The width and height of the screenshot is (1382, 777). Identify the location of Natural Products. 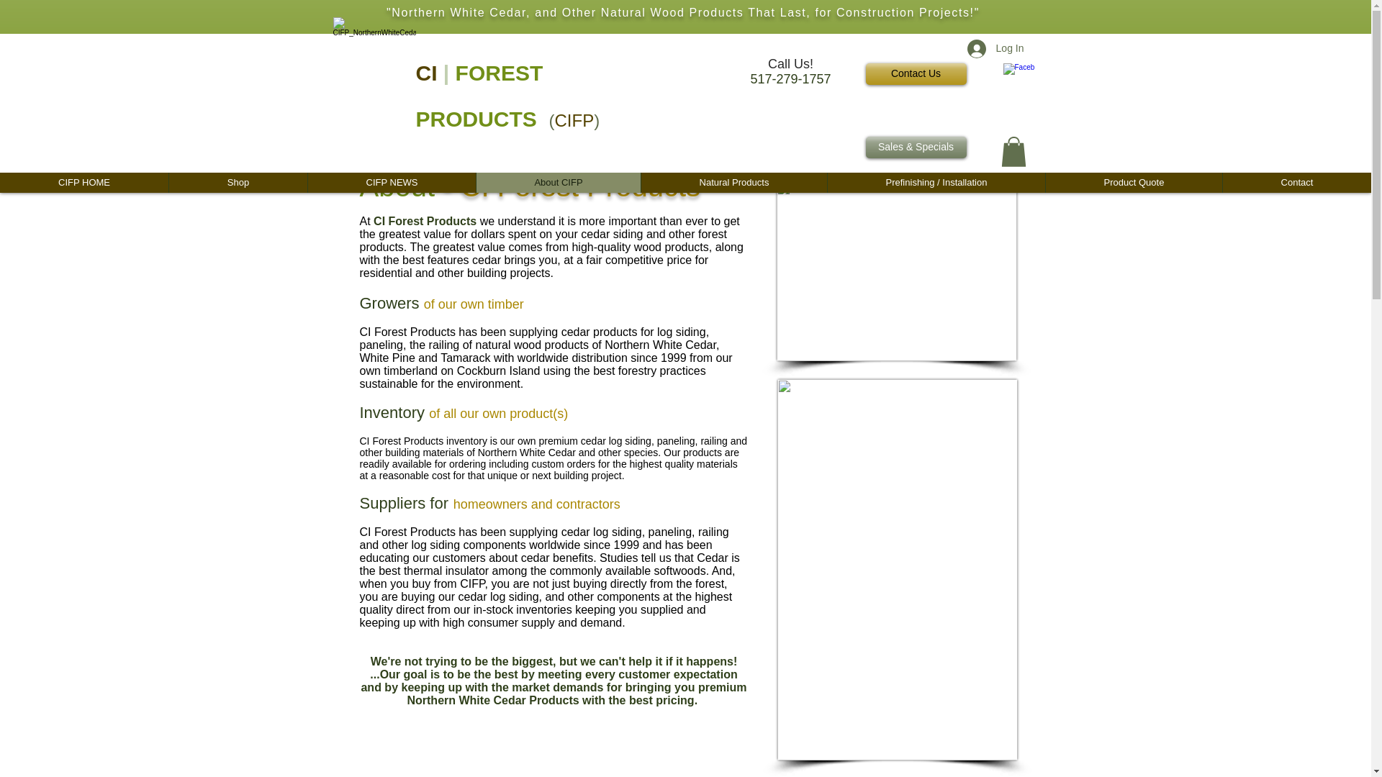
(733, 182).